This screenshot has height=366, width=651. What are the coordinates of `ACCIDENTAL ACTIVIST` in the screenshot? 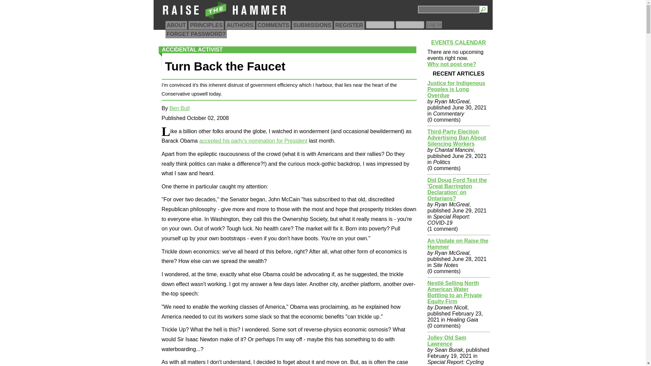 It's located at (192, 49).